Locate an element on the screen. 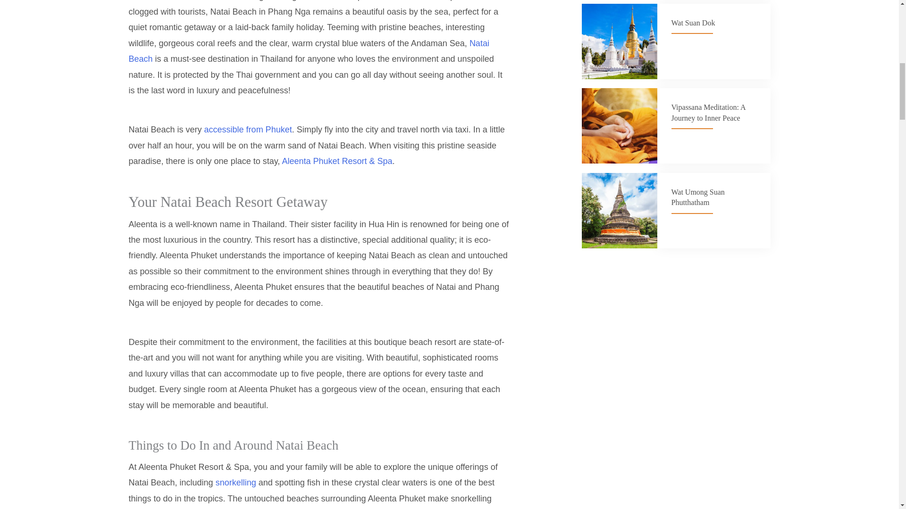 The image size is (906, 509). accessible from Phuket is located at coordinates (248, 129).